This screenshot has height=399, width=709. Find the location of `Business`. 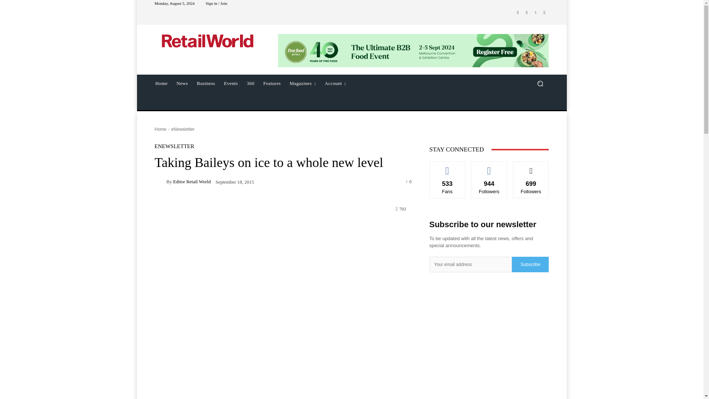

Business is located at coordinates (205, 83).